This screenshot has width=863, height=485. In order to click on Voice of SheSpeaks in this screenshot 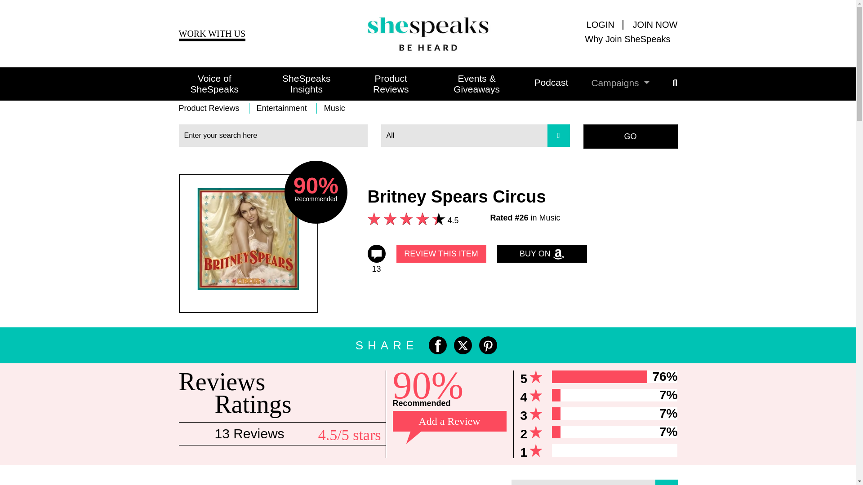, I will do `click(214, 84)`.